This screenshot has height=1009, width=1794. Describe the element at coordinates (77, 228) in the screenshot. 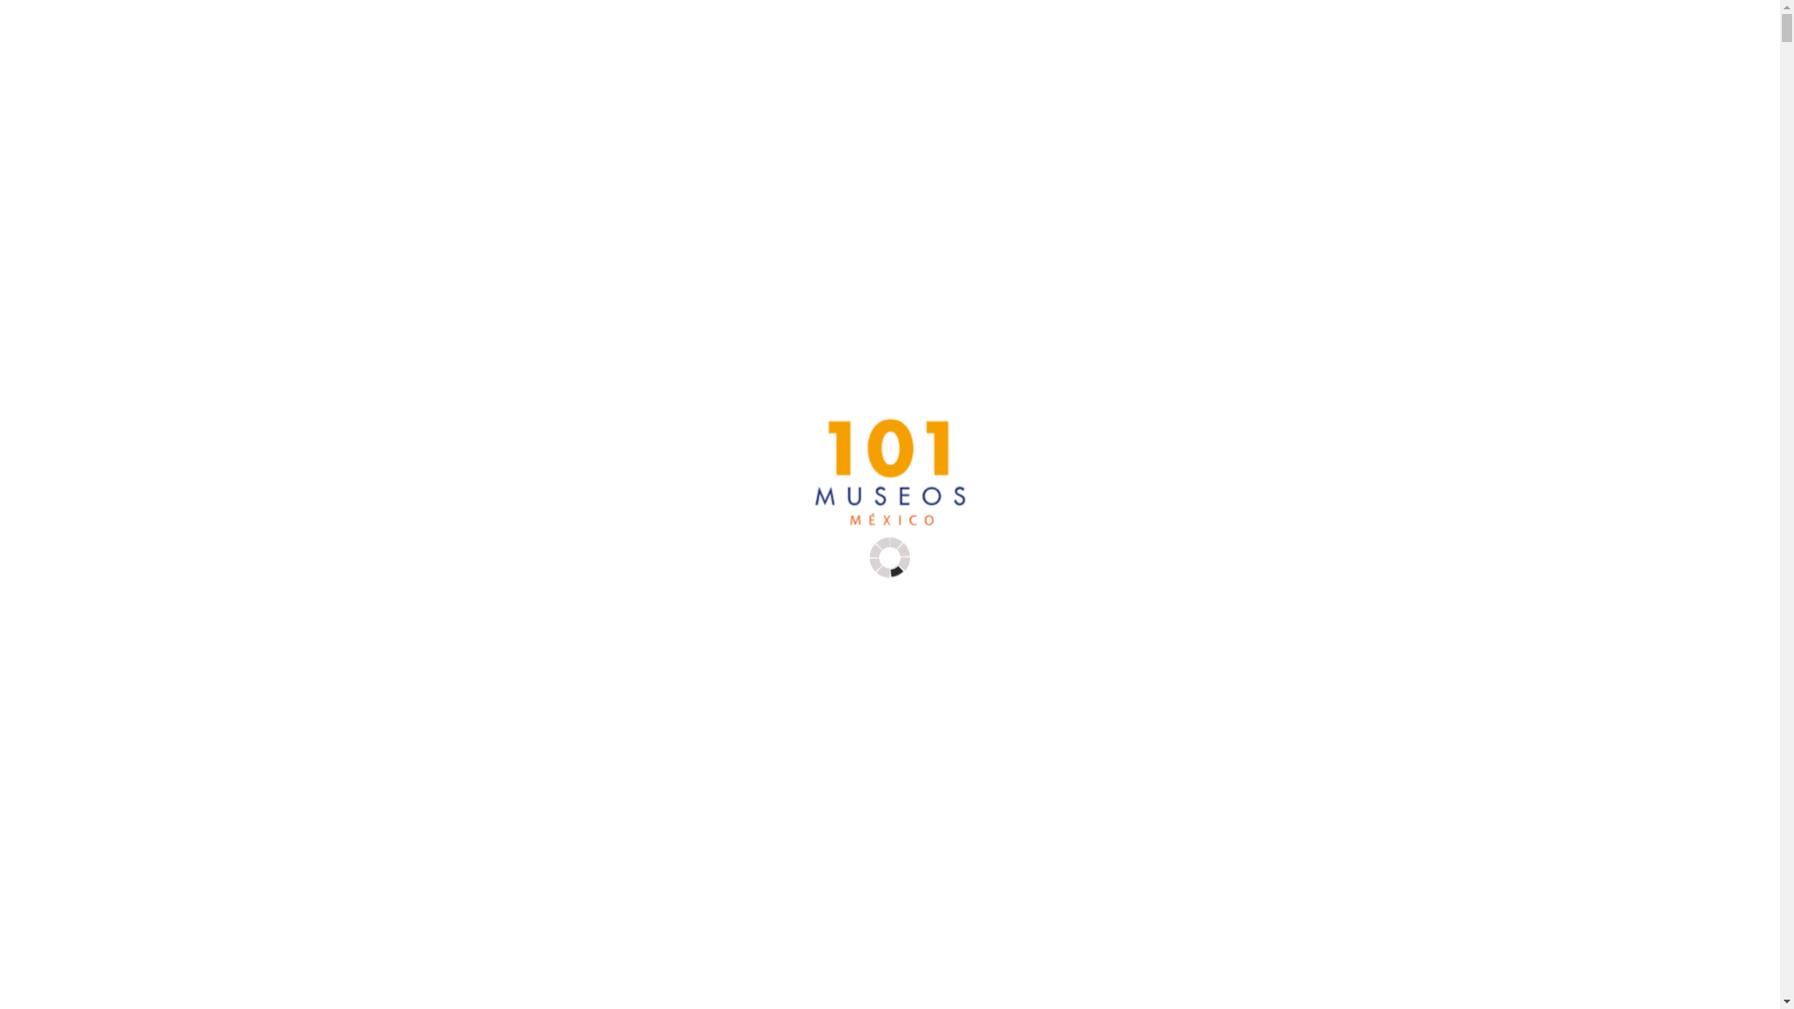

I see `DIRECTORIO` at that location.